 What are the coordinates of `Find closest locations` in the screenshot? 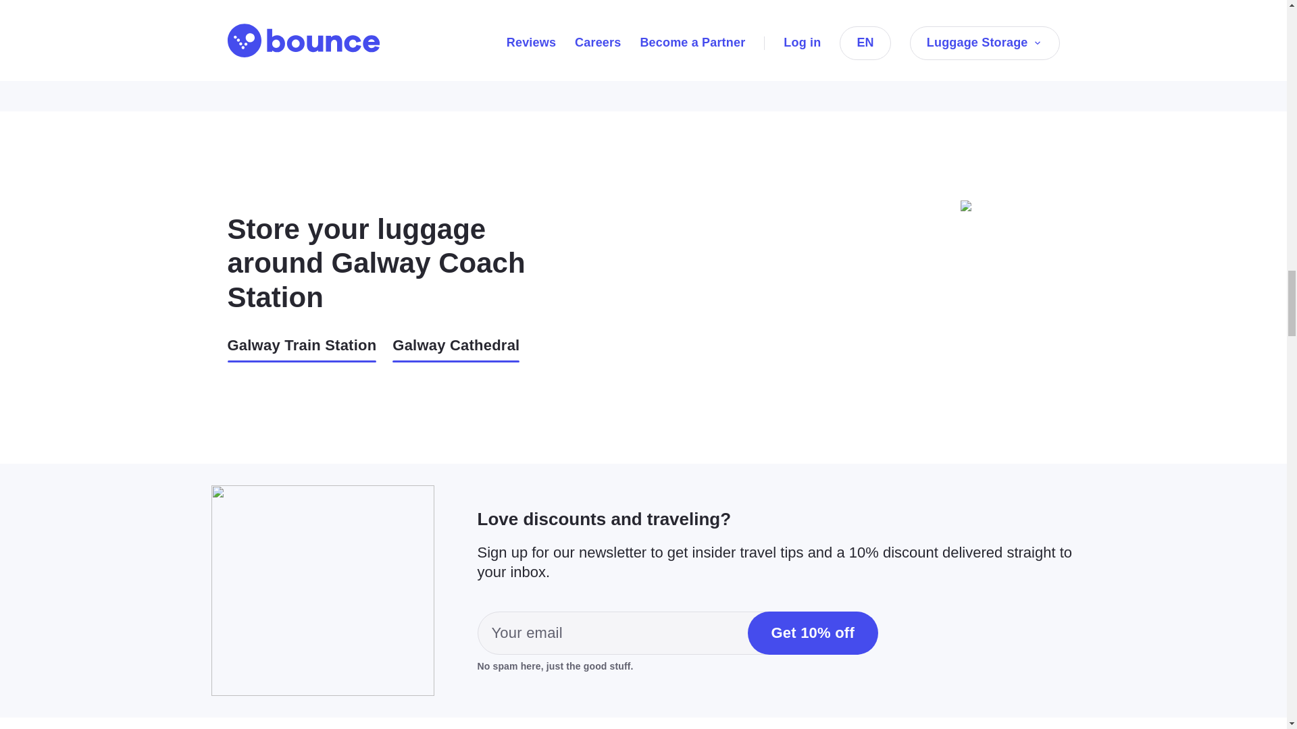 It's located at (563, 23).